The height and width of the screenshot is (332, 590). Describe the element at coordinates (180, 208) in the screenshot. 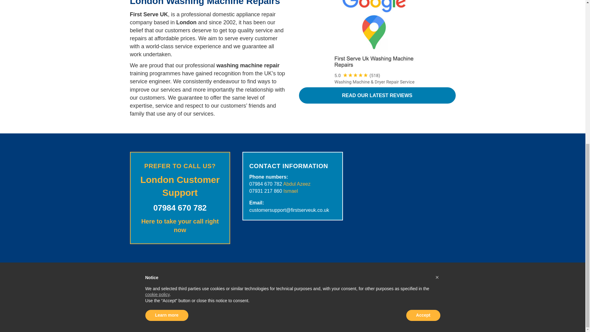

I see `07984 670 782` at that location.